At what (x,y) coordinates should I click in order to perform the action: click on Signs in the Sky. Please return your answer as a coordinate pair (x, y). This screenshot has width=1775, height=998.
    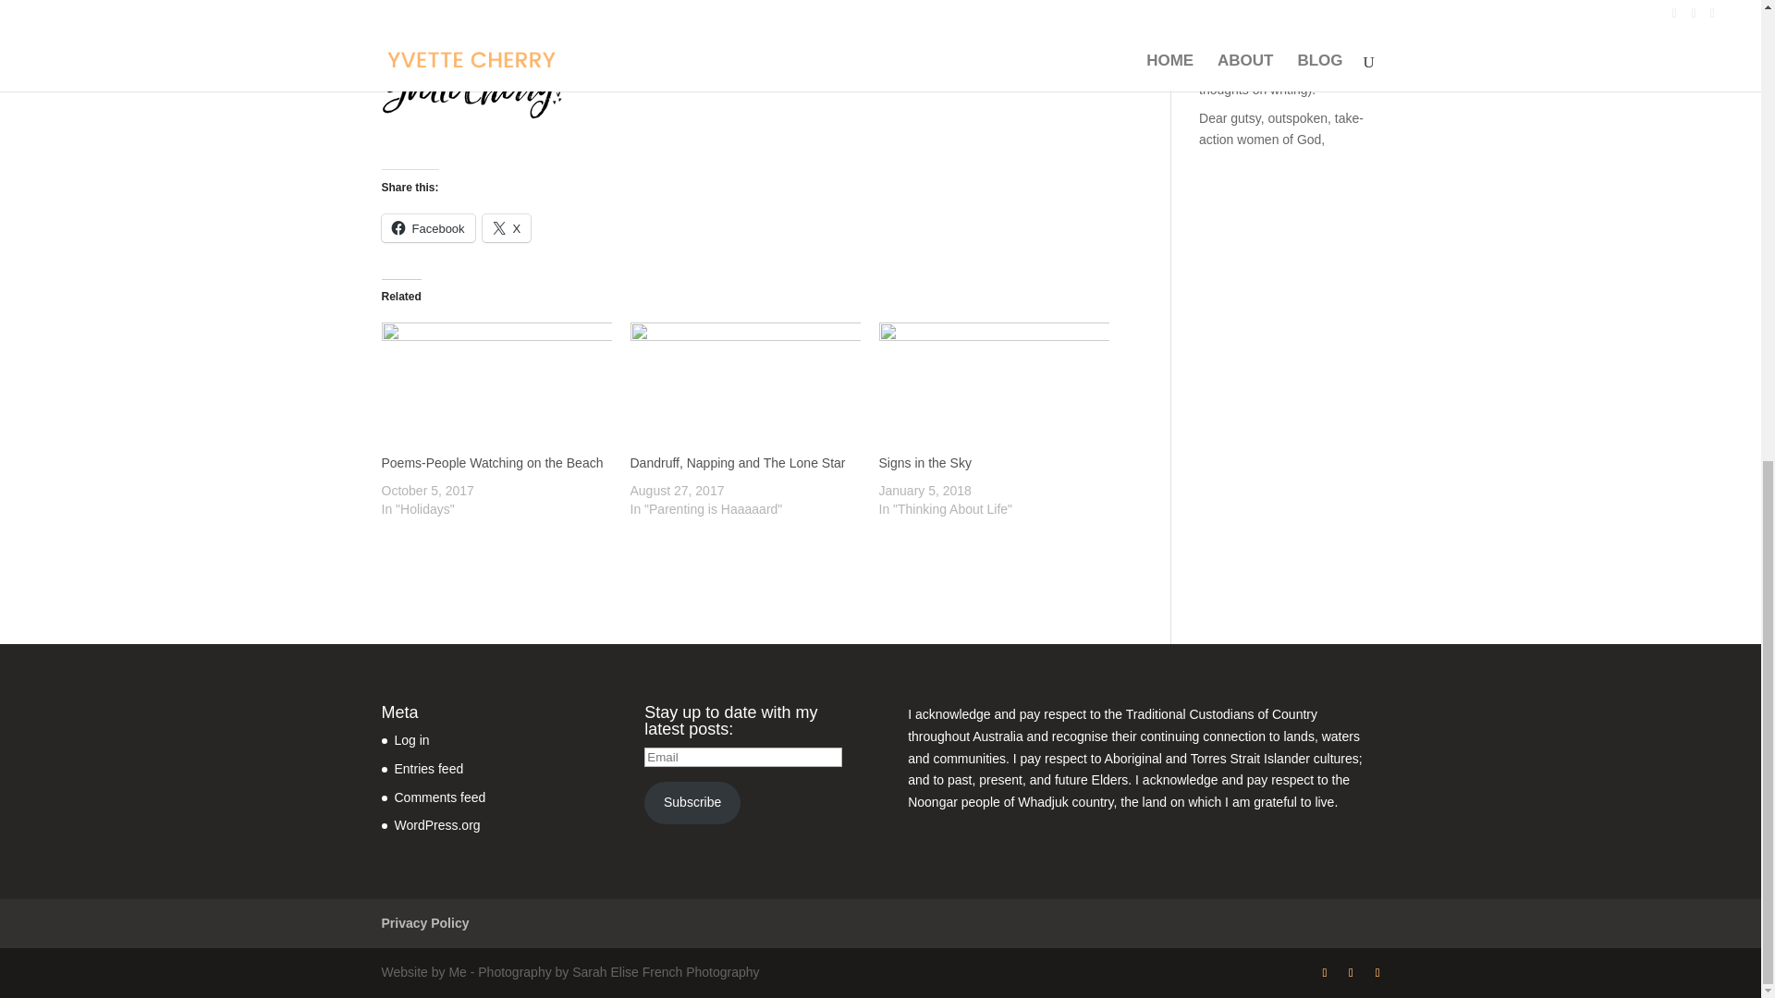
    Looking at the image, I should click on (924, 462).